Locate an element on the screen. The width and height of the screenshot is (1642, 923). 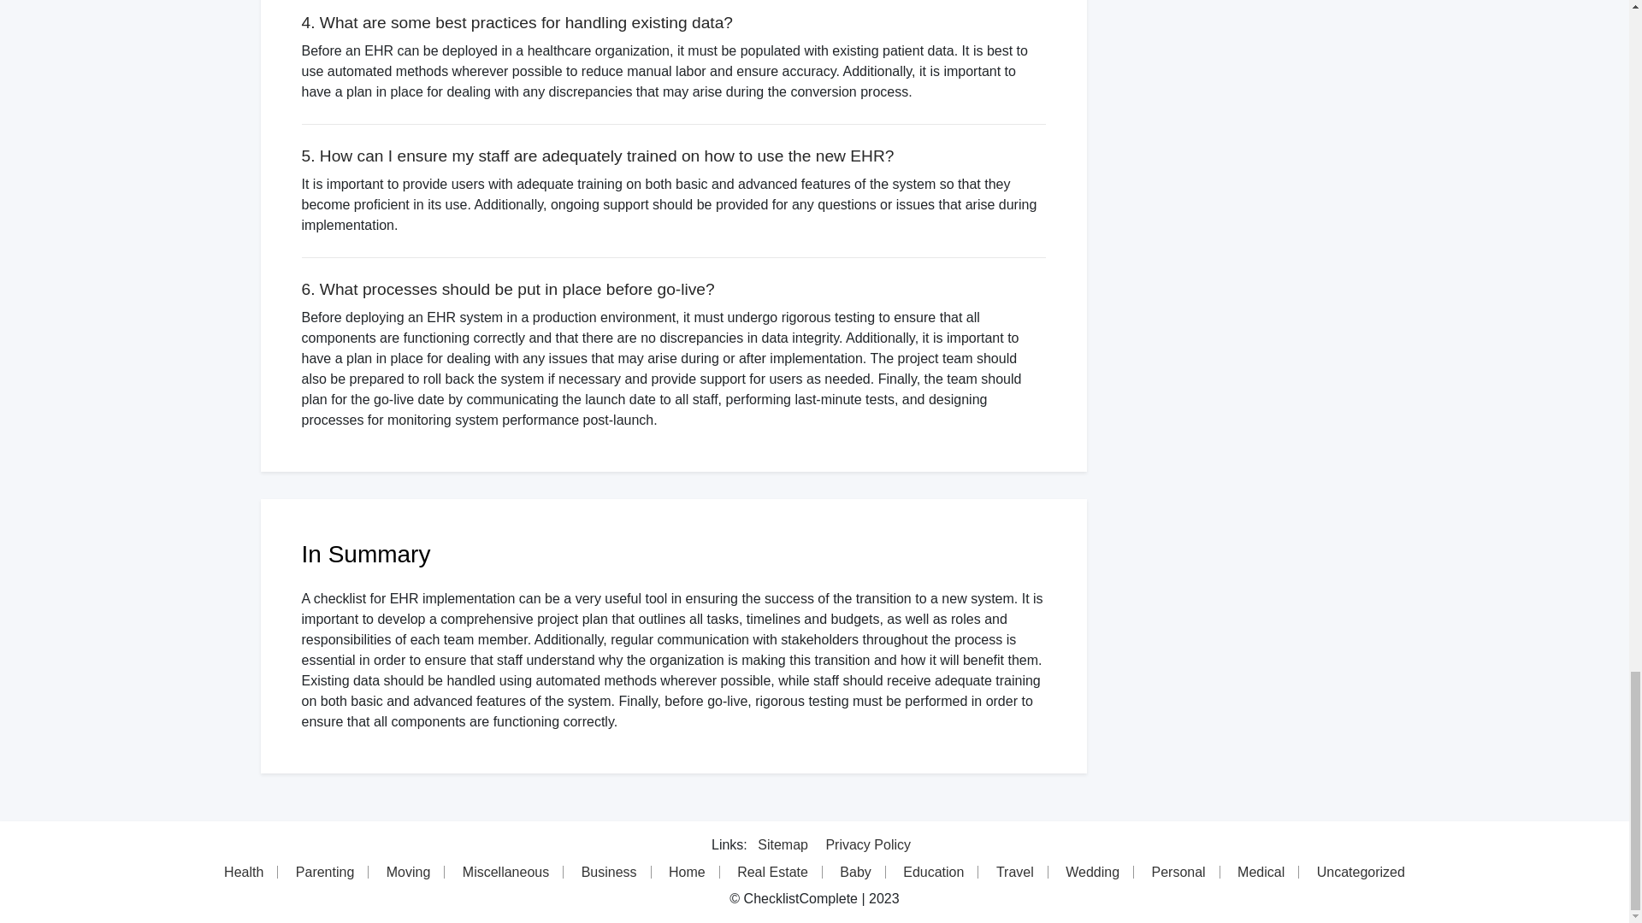
Parenting is located at coordinates (326, 872).